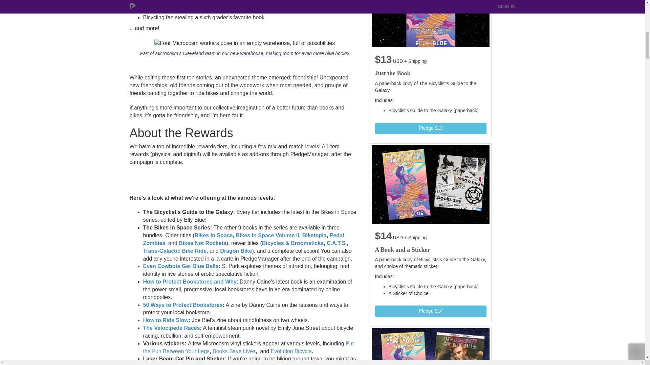 This screenshot has height=365, width=650. Describe the element at coordinates (337, 243) in the screenshot. I see `C.A.T.S.` at that location.